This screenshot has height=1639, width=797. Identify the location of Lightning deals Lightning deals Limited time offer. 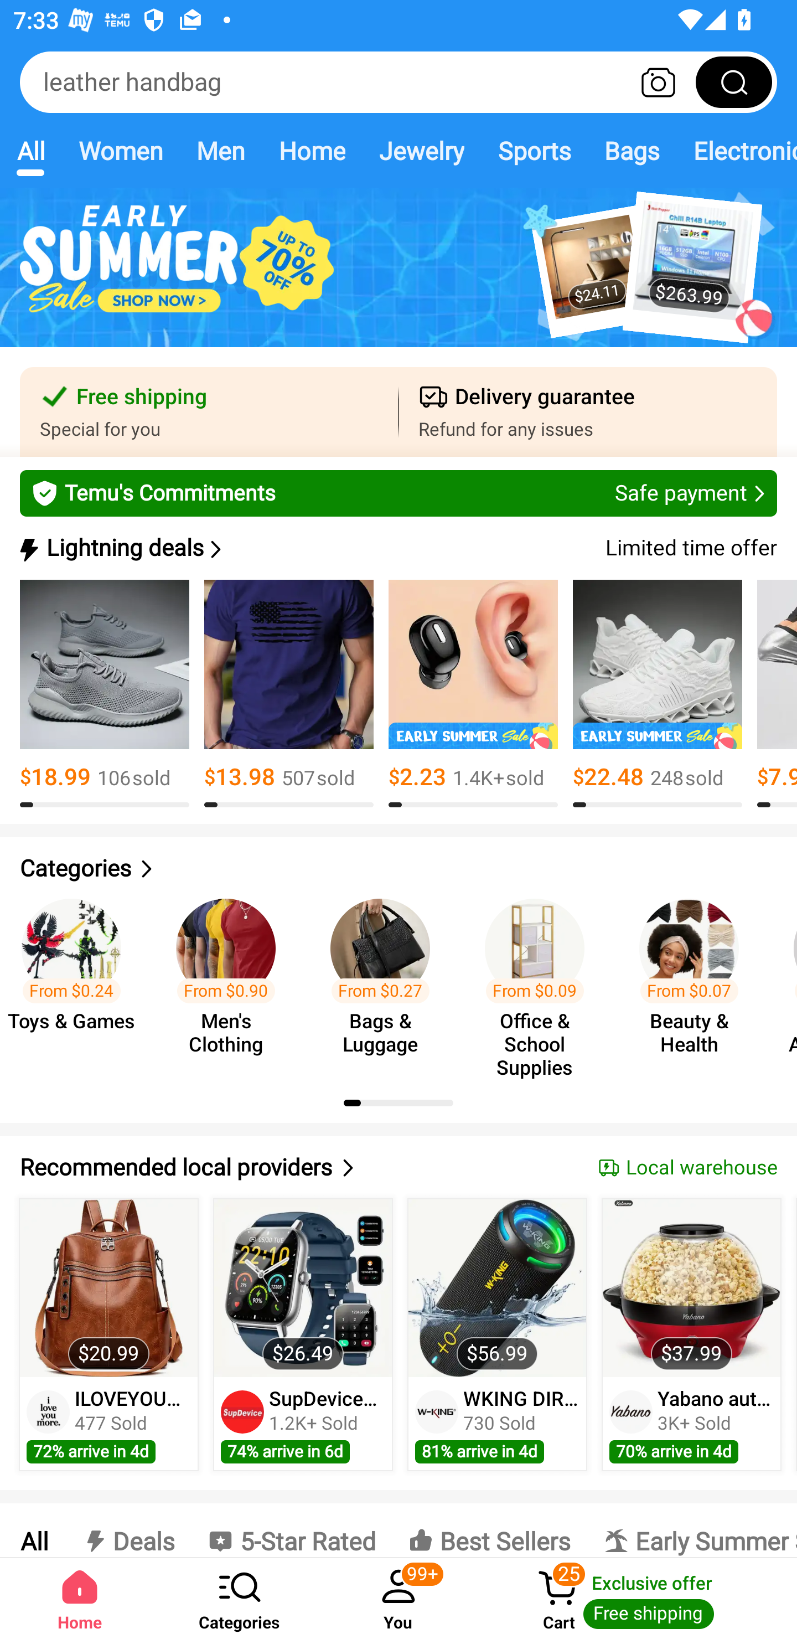
(397, 548).